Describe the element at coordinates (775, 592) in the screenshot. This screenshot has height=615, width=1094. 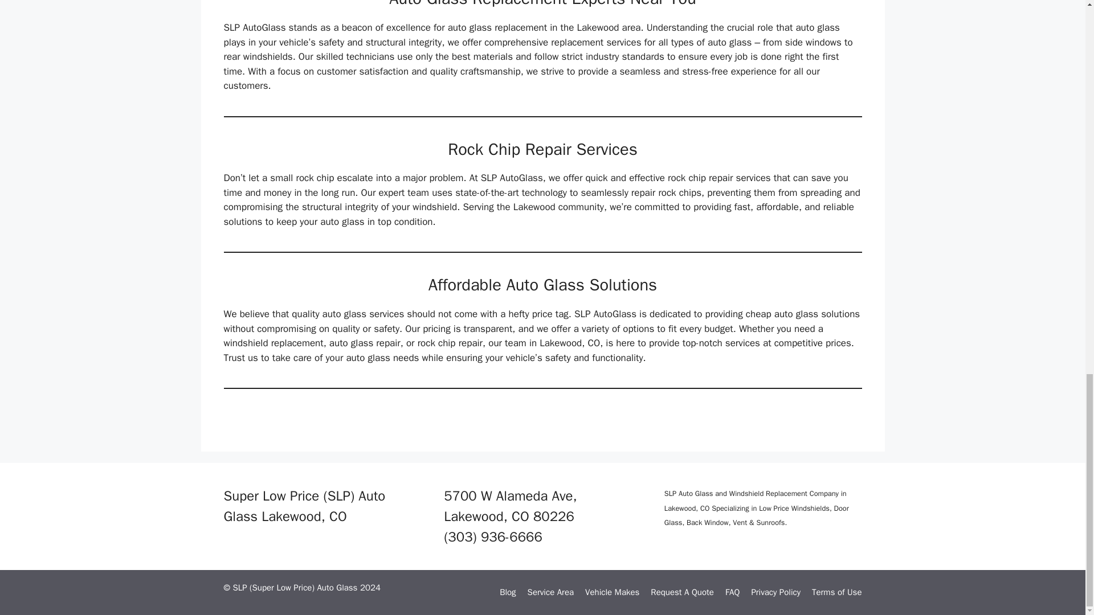
I see `Privacy Policy` at that location.